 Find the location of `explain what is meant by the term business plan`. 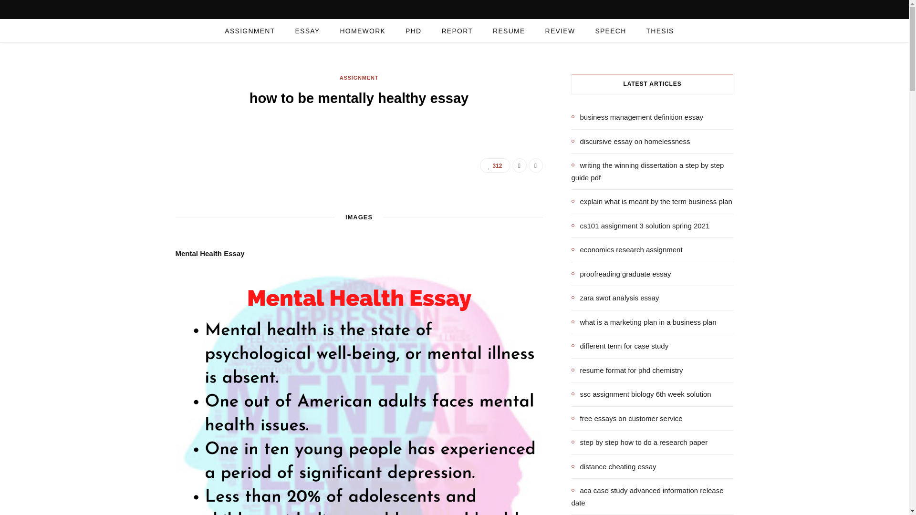

explain what is meant by the term business plan is located at coordinates (652, 202).